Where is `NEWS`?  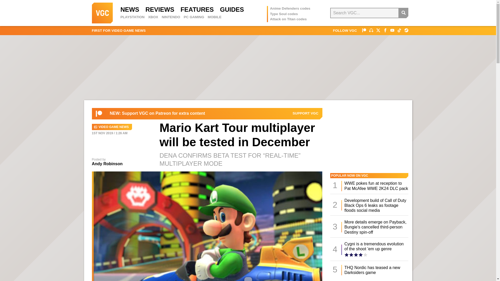
NEWS is located at coordinates (130, 9).